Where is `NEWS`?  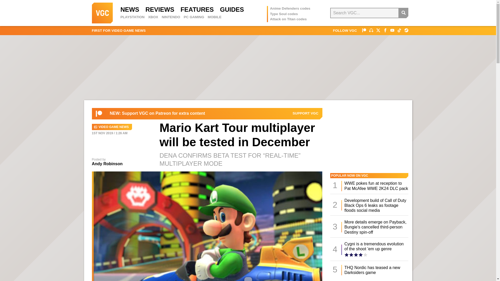
NEWS is located at coordinates (130, 9).